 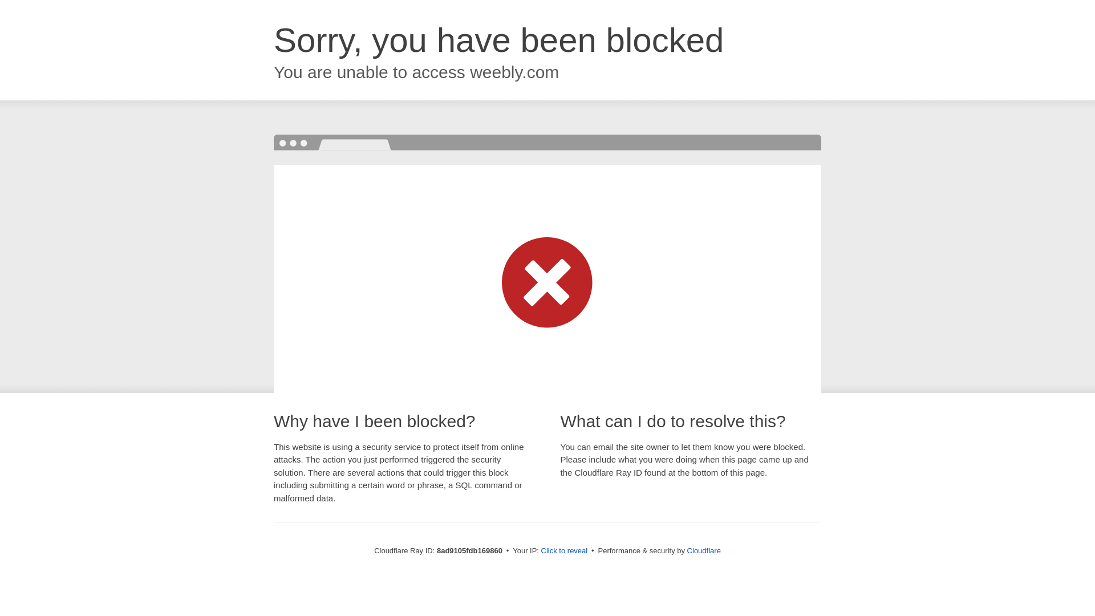 What do you see at coordinates (704, 550) in the screenshot?
I see `Cloudflare` at bounding box center [704, 550].